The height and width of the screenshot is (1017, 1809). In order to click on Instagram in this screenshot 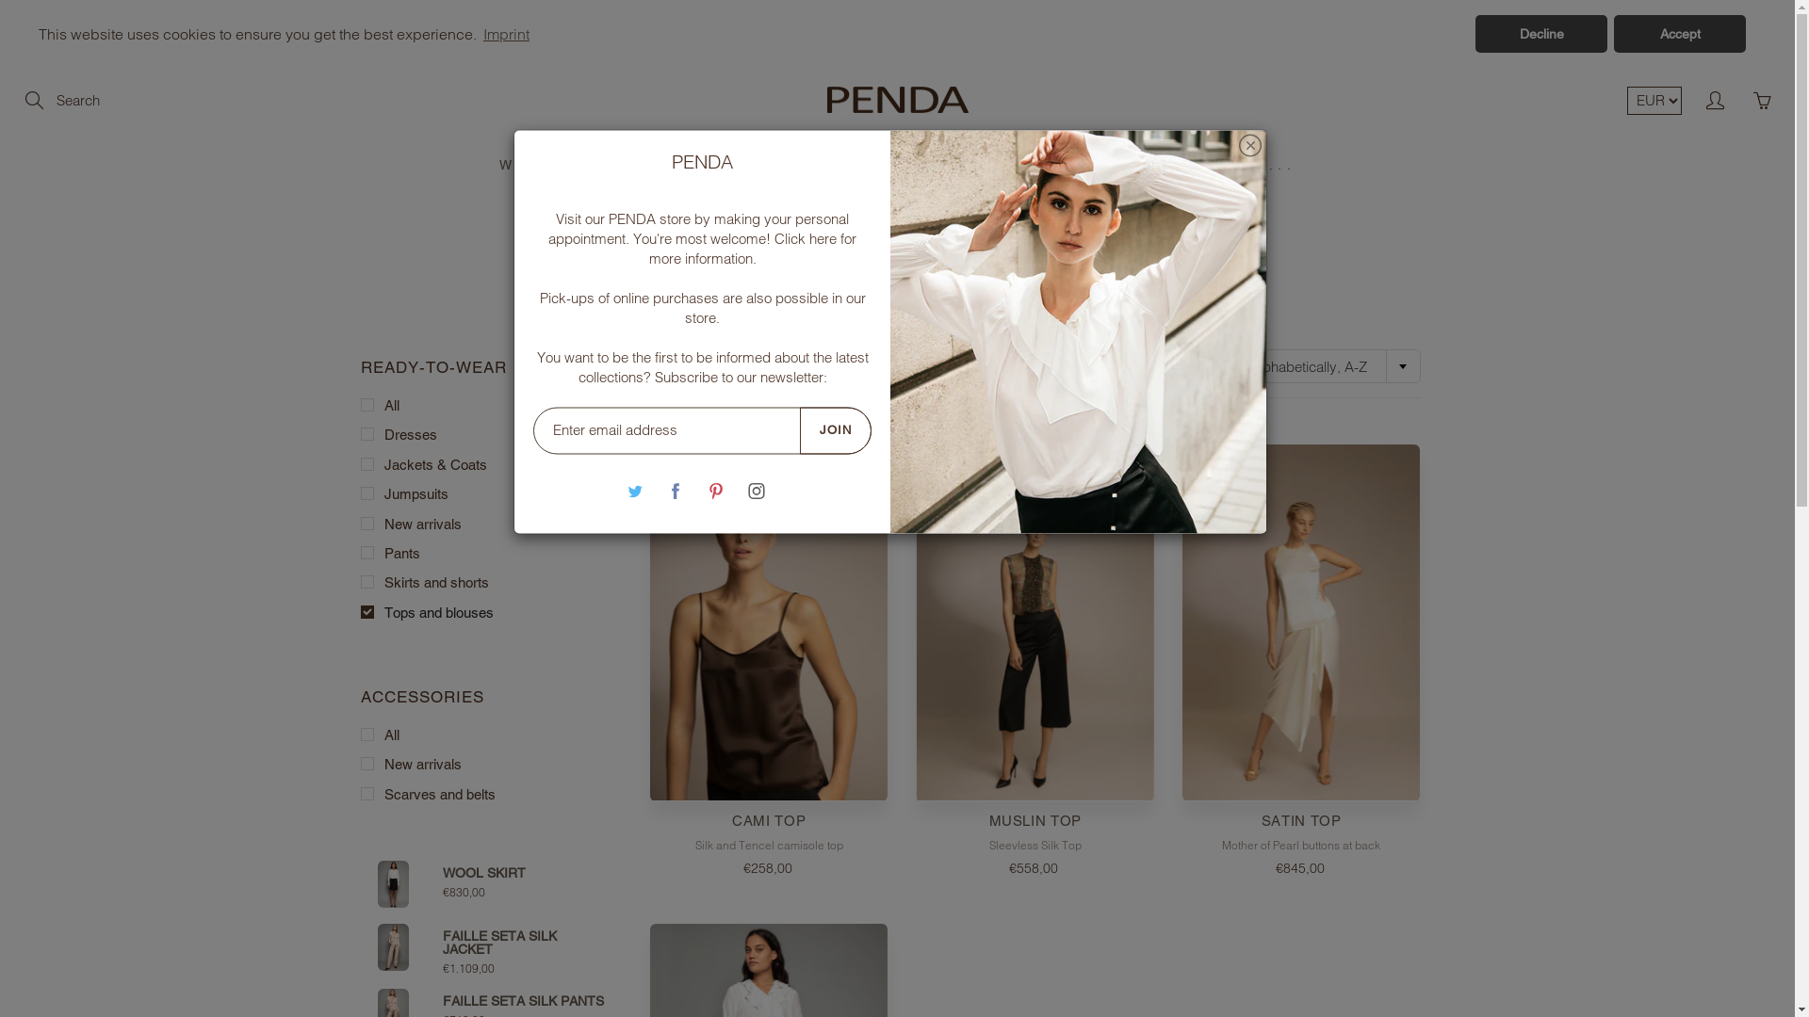, I will do `click(758, 492)`.